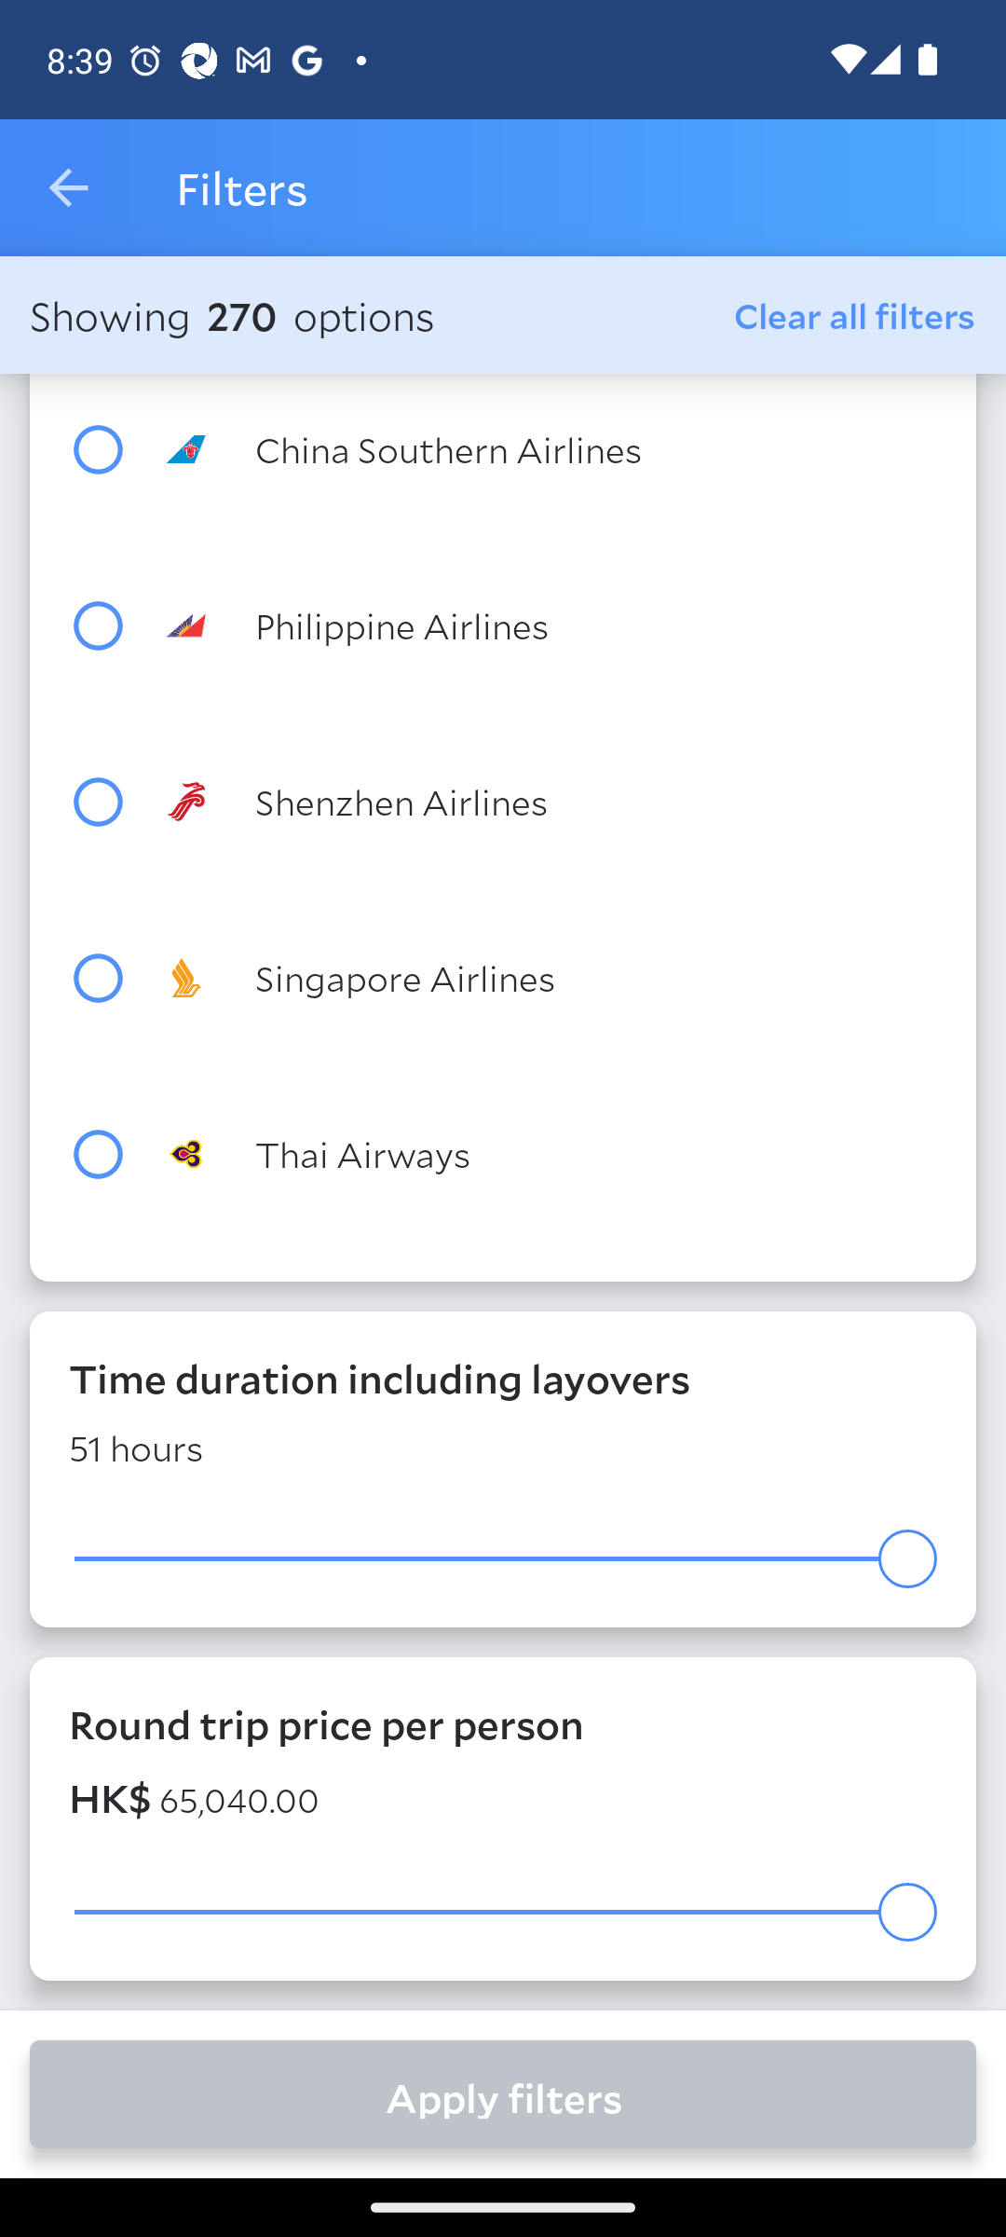  What do you see at coordinates (855, 314) in the screenshot?
I see `Clear all filters` at bounding box center [855, 314].